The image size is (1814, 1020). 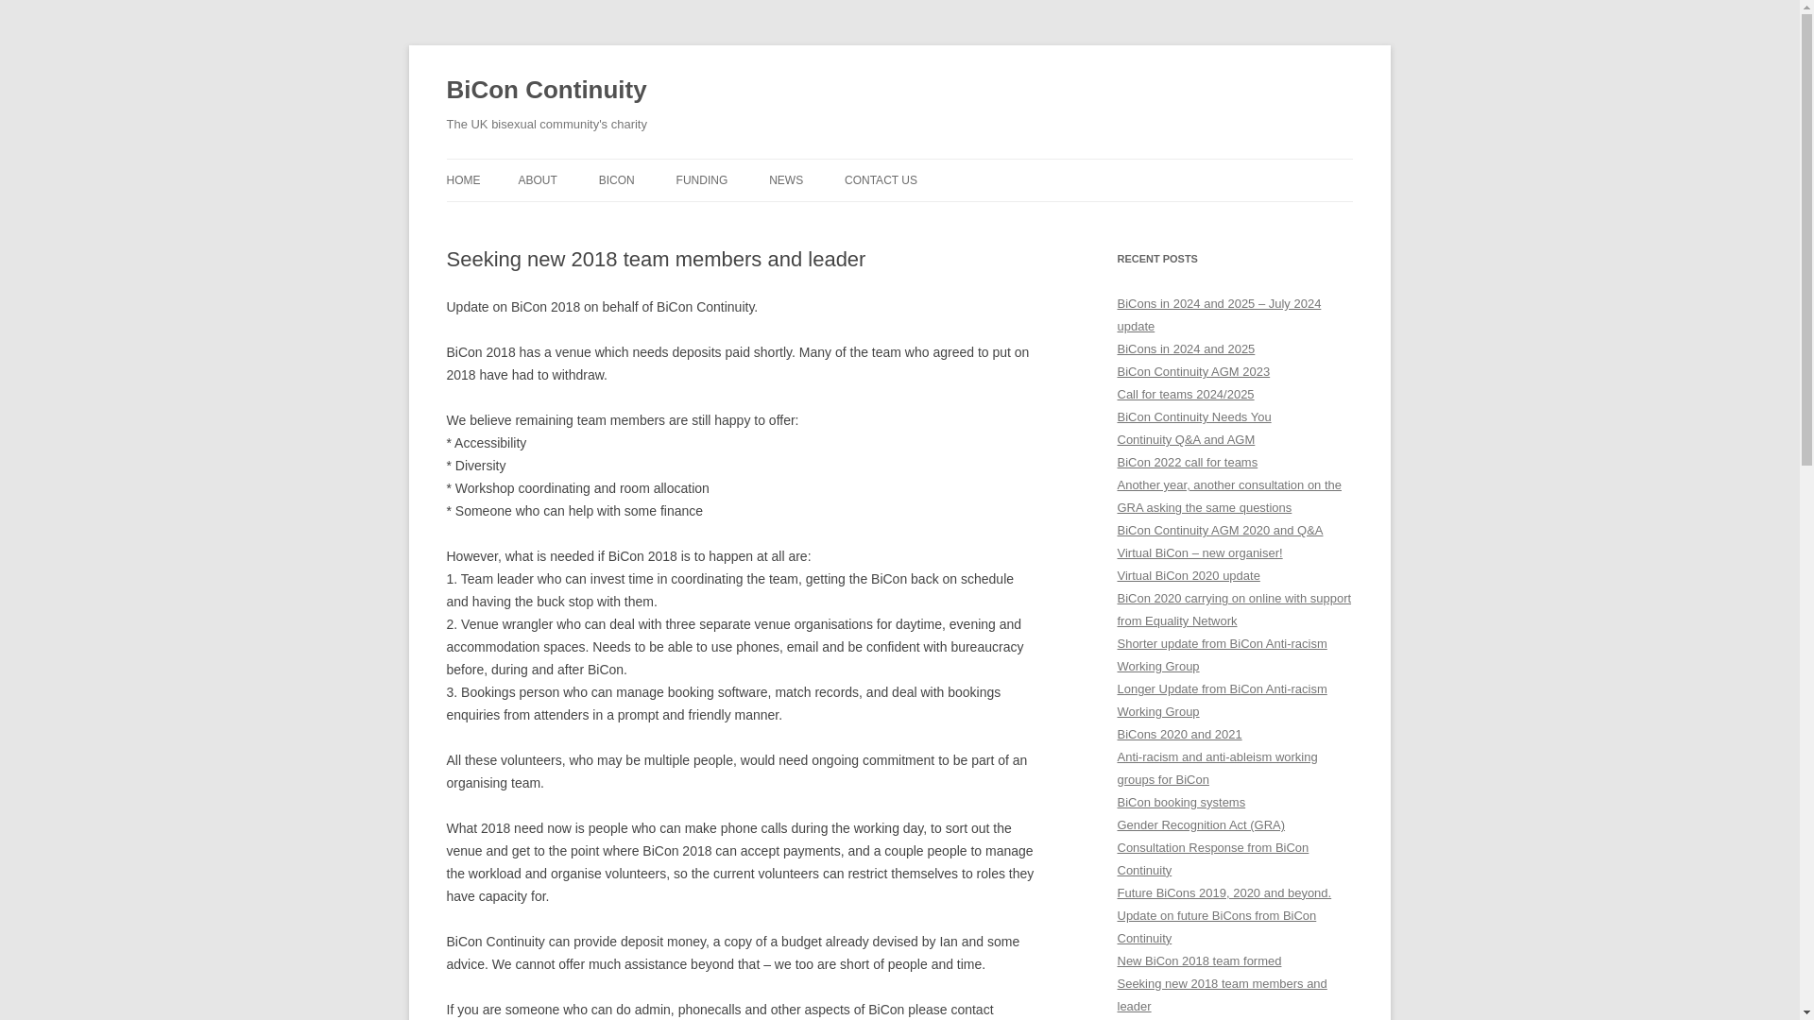 What do you see at coordinates (1187, 461) in the screenshot?
I see `BiCon 2022 call for teams` at bounding box center [1187, 461].